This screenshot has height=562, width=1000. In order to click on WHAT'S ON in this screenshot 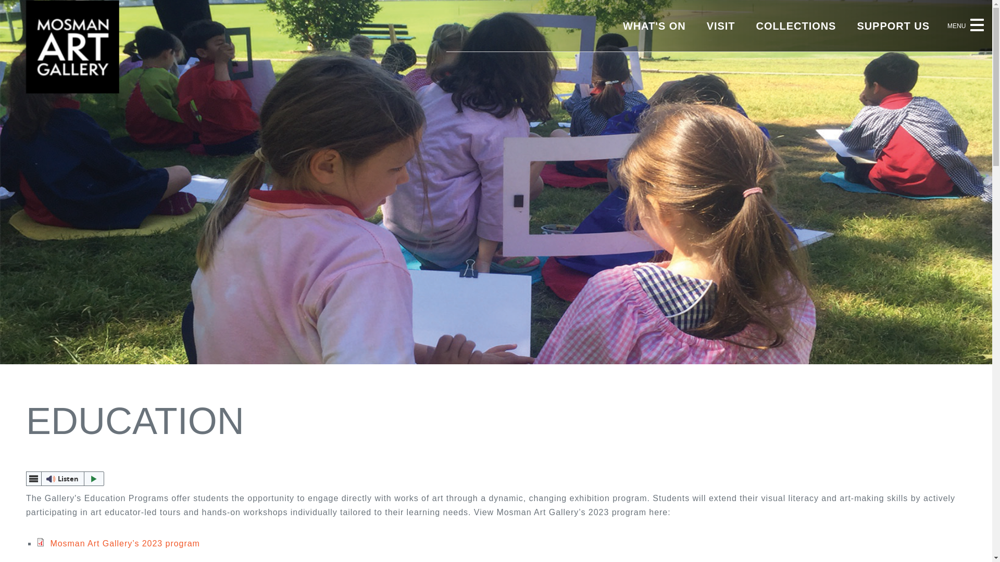, I will do `click(654, 26)`.